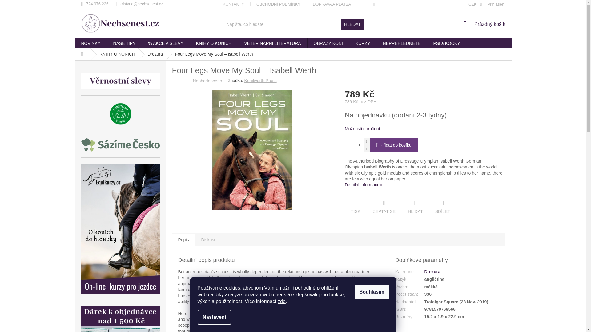  What do you see at coordinates (425, 115) in the screenshot?
I see `Dostupnost` at bounding box center [425, 115].